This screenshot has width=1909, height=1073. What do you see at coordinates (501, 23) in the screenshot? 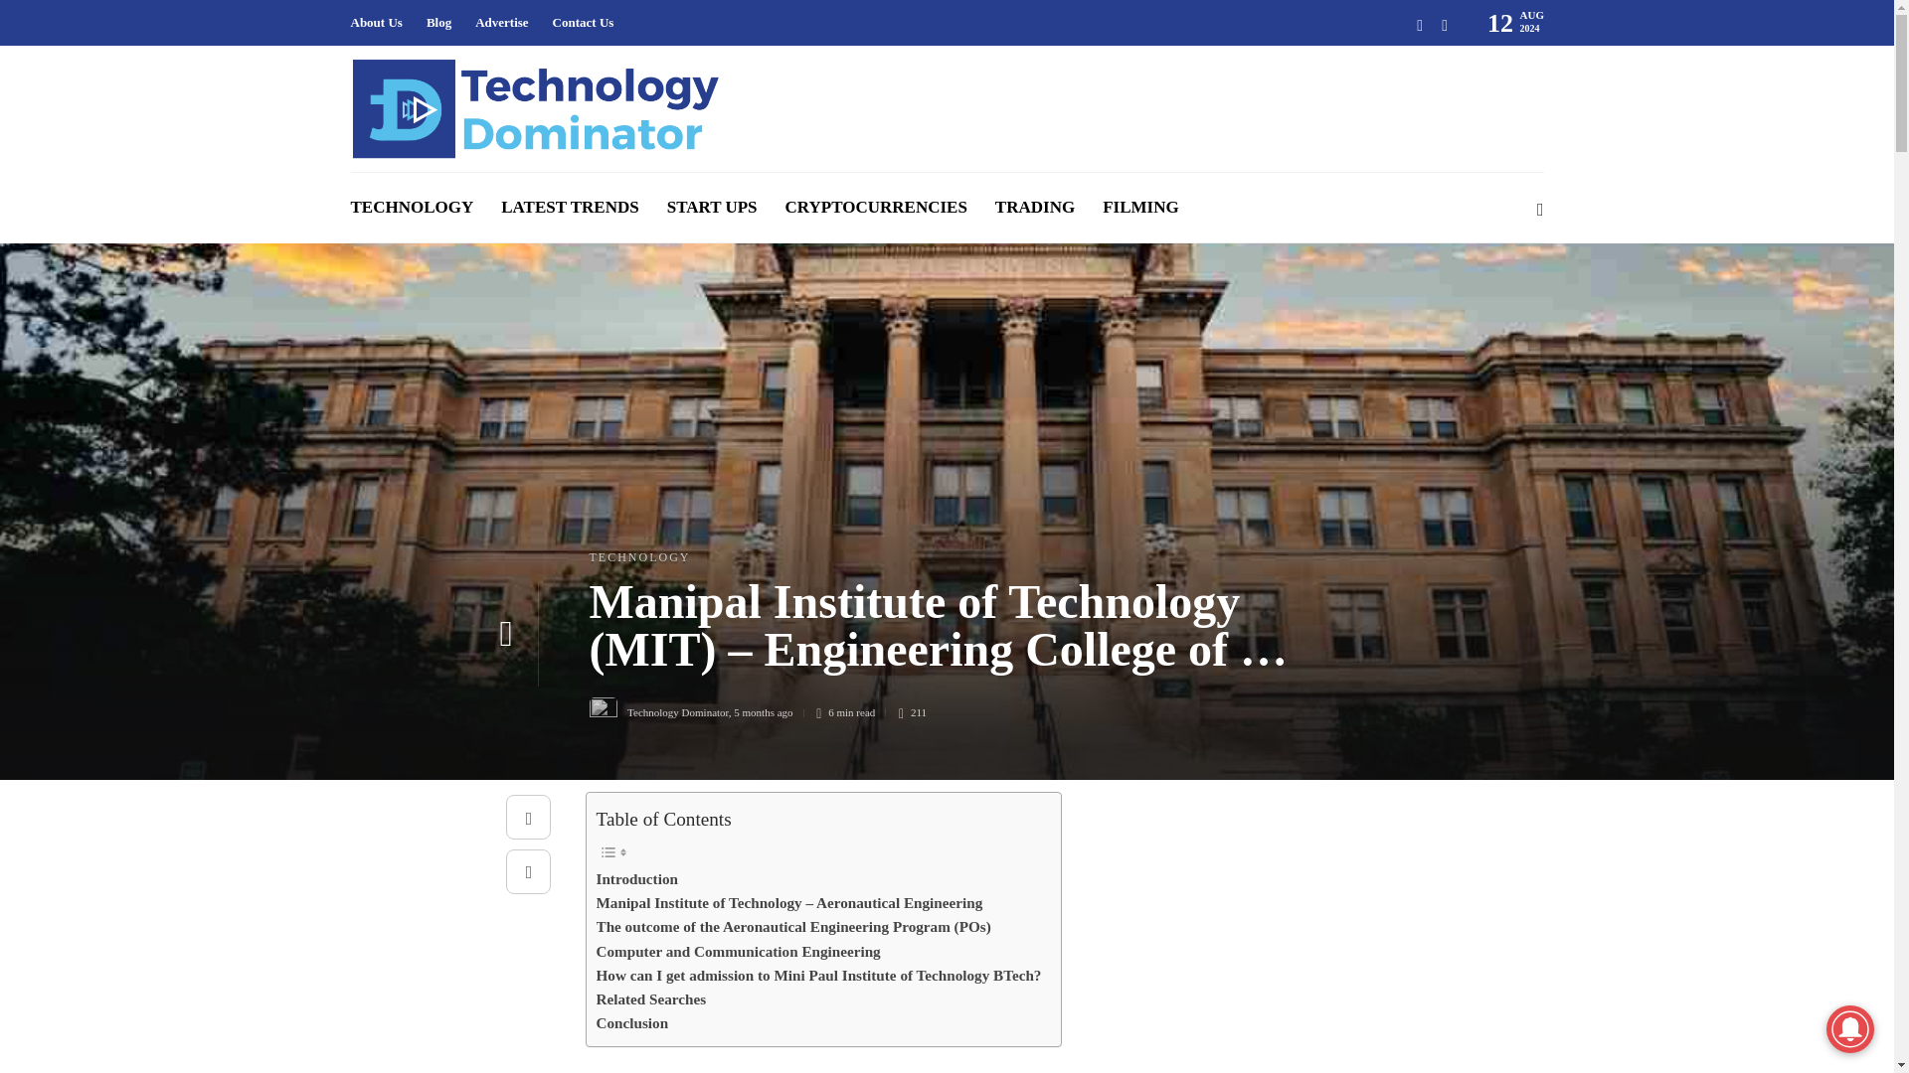
I see `Advertise` at bounding box center [501, 23].